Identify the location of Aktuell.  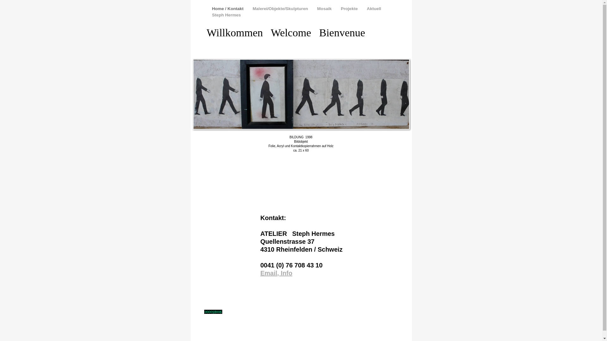
(374, 9).